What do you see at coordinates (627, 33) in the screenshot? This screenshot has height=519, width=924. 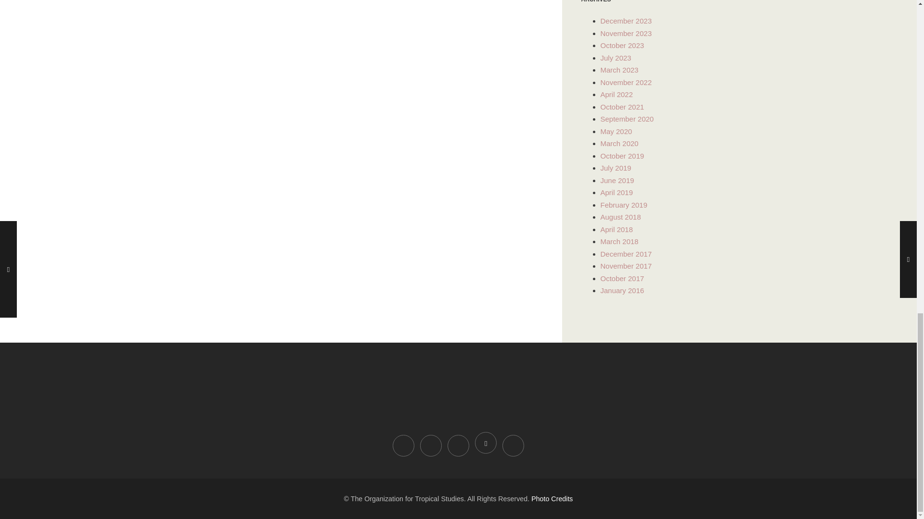 I see `November 2023` at bounding box center [627, 33].